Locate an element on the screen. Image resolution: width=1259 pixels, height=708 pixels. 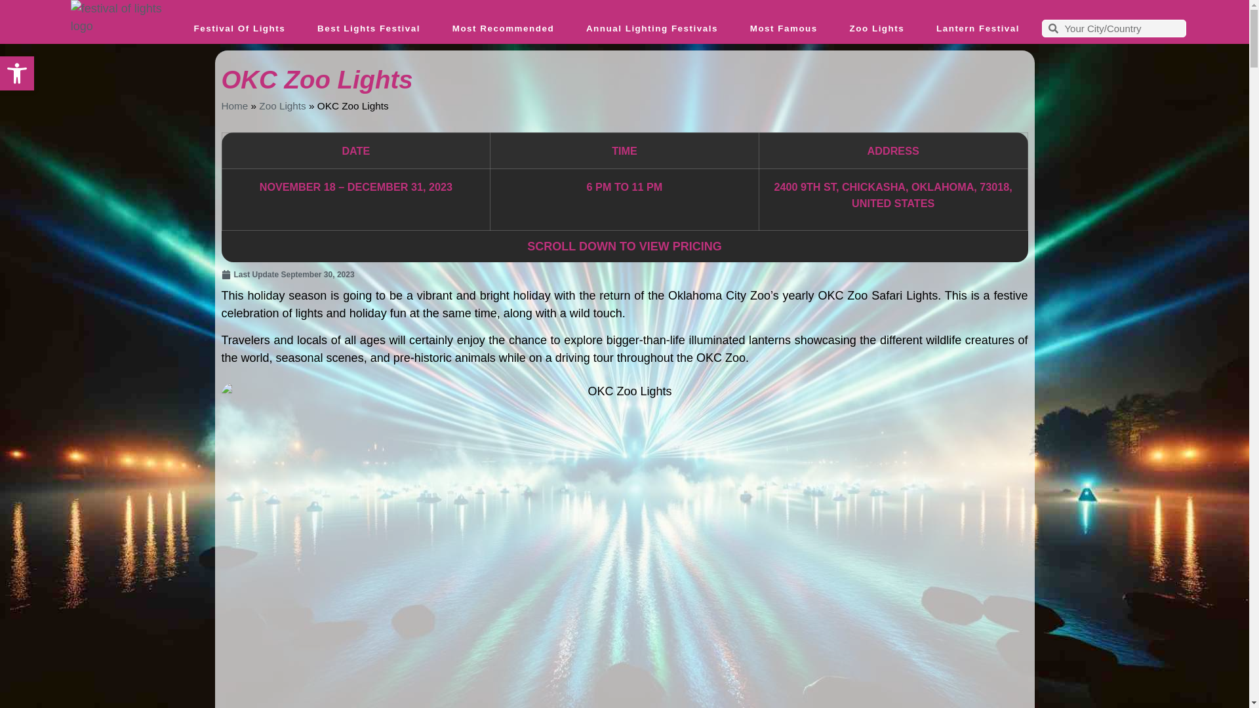
Best Lights Festival is located at coordinates (369, 28).